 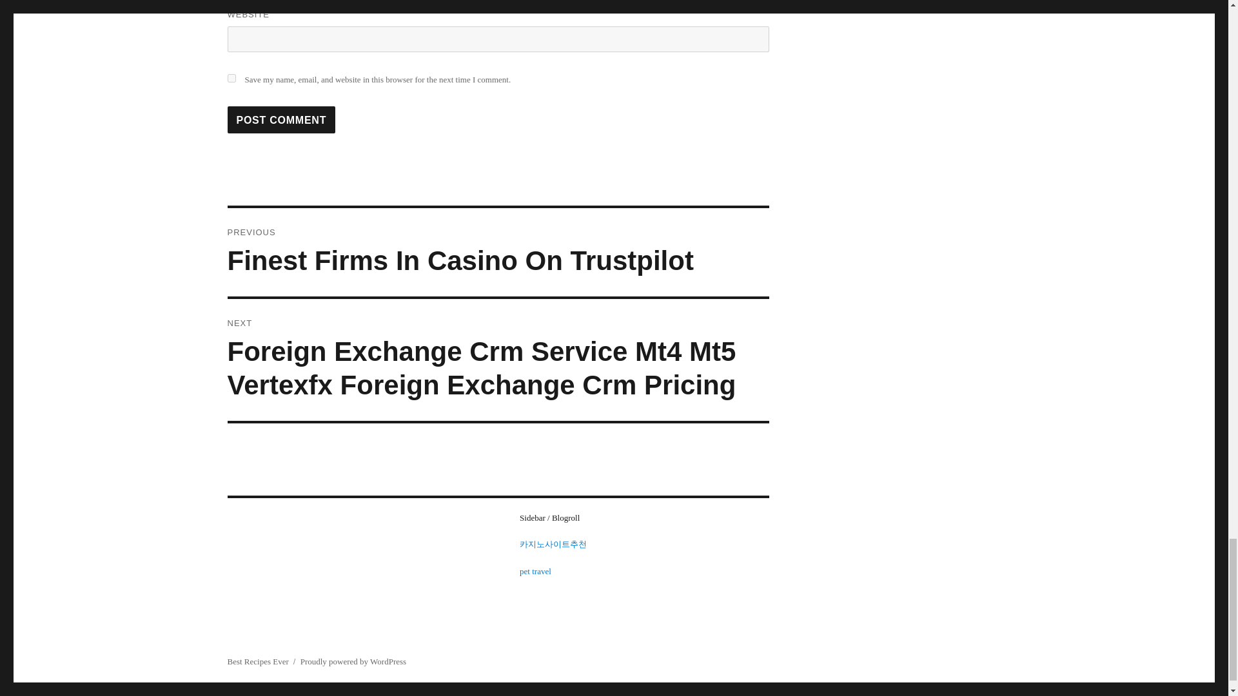 I want to click on Post Comment, so click(x=281, y=120).